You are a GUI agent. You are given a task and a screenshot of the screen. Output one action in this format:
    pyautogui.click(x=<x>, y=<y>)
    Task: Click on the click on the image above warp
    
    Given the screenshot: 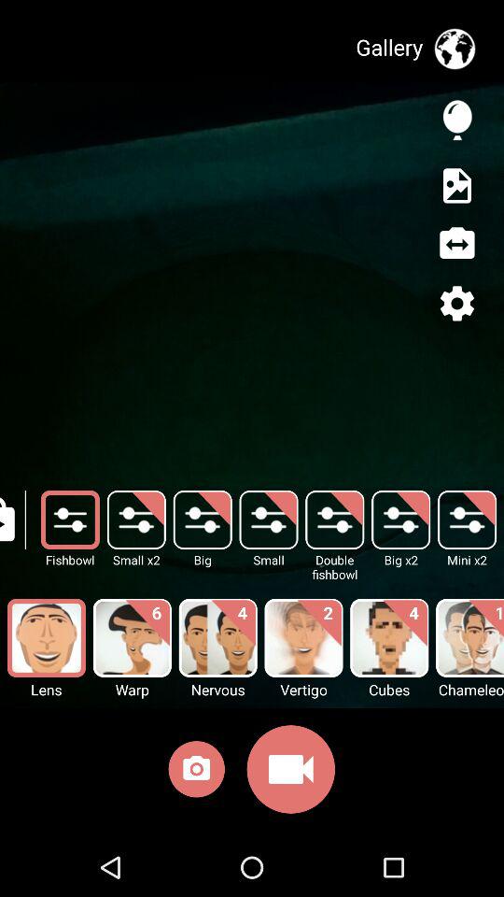 What is the action you would take?
    pyautogui.click(x=133, y=637)
    